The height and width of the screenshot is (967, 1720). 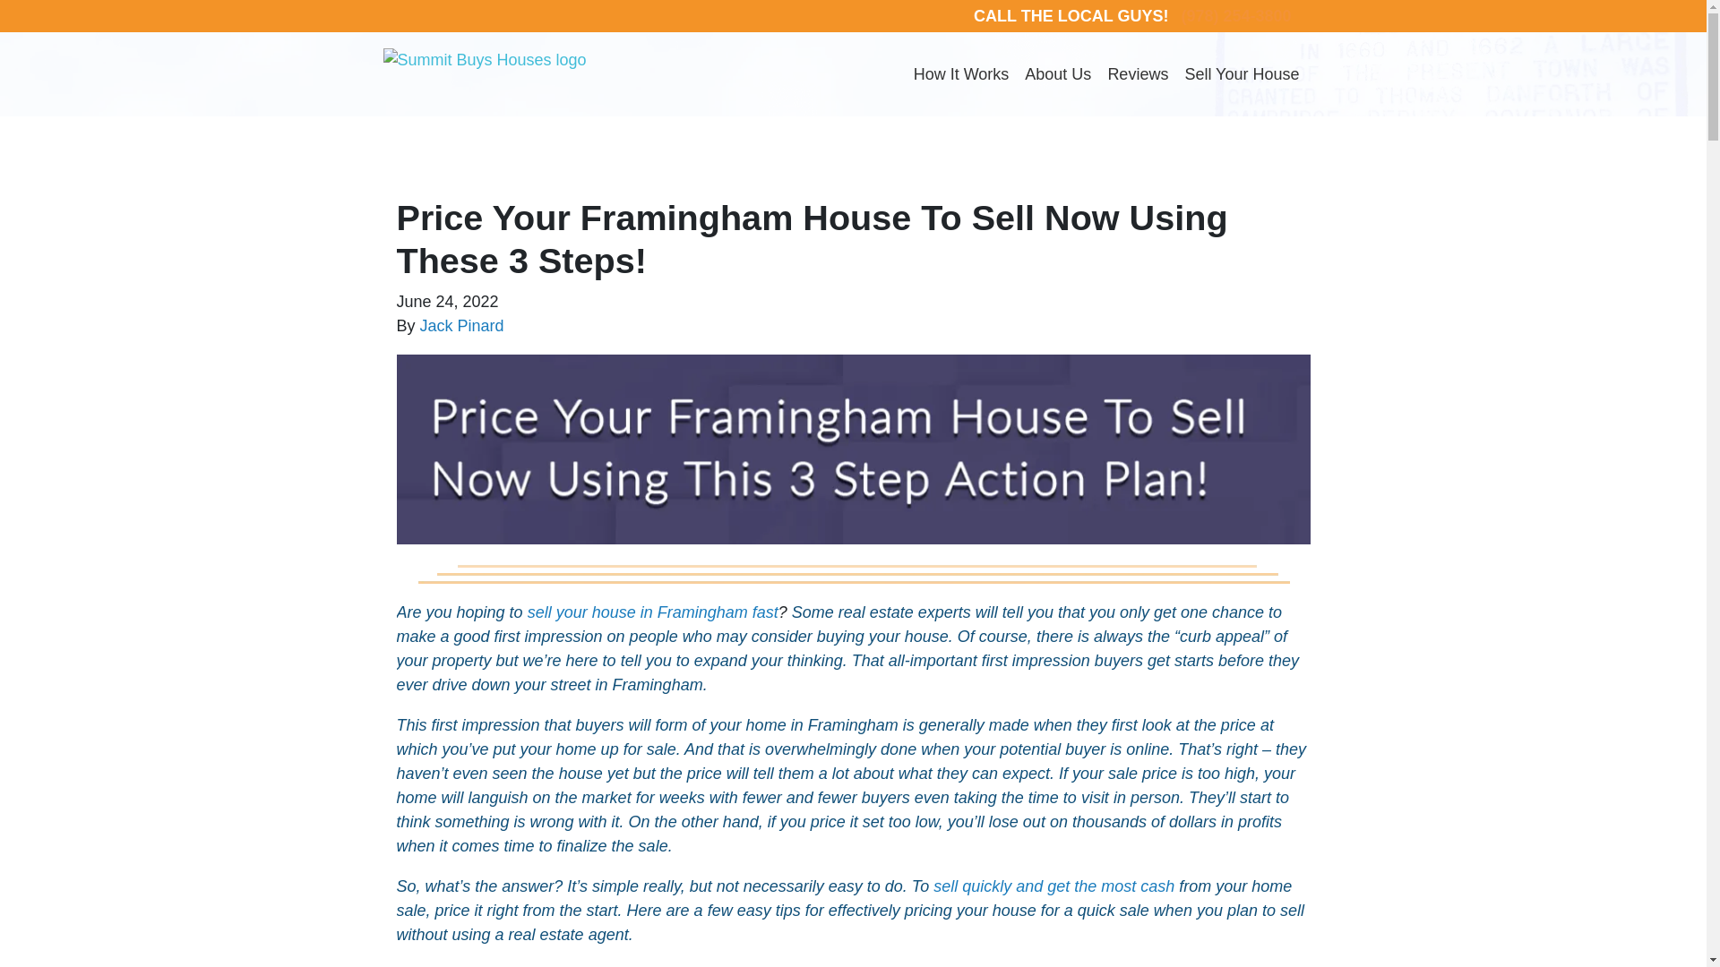 I want to click on About Us, so click(x=1057, y=73).